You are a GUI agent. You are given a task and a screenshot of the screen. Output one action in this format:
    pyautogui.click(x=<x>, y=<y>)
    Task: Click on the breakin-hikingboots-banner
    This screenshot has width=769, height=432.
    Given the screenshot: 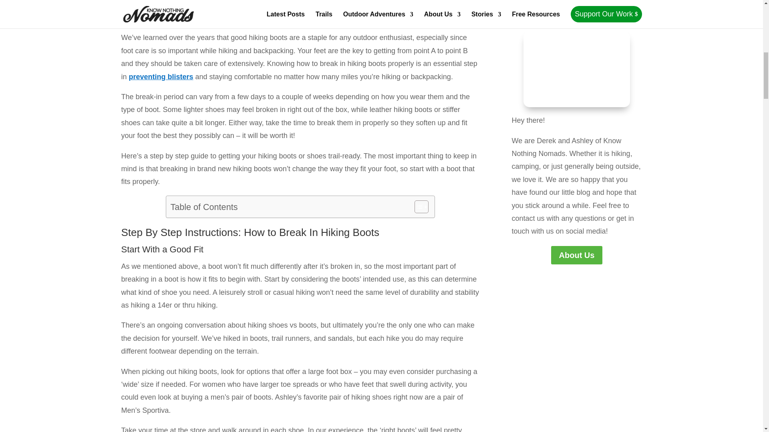 What is the action you would take?
    pyautogui.click(x=381, y=11)
    